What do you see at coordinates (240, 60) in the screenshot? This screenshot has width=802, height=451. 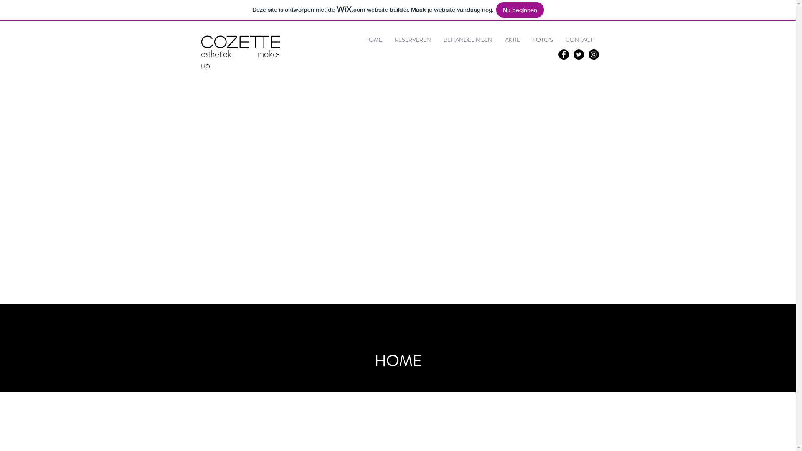 I see `esthetiek         make-up` at bounding box center [240, 60].